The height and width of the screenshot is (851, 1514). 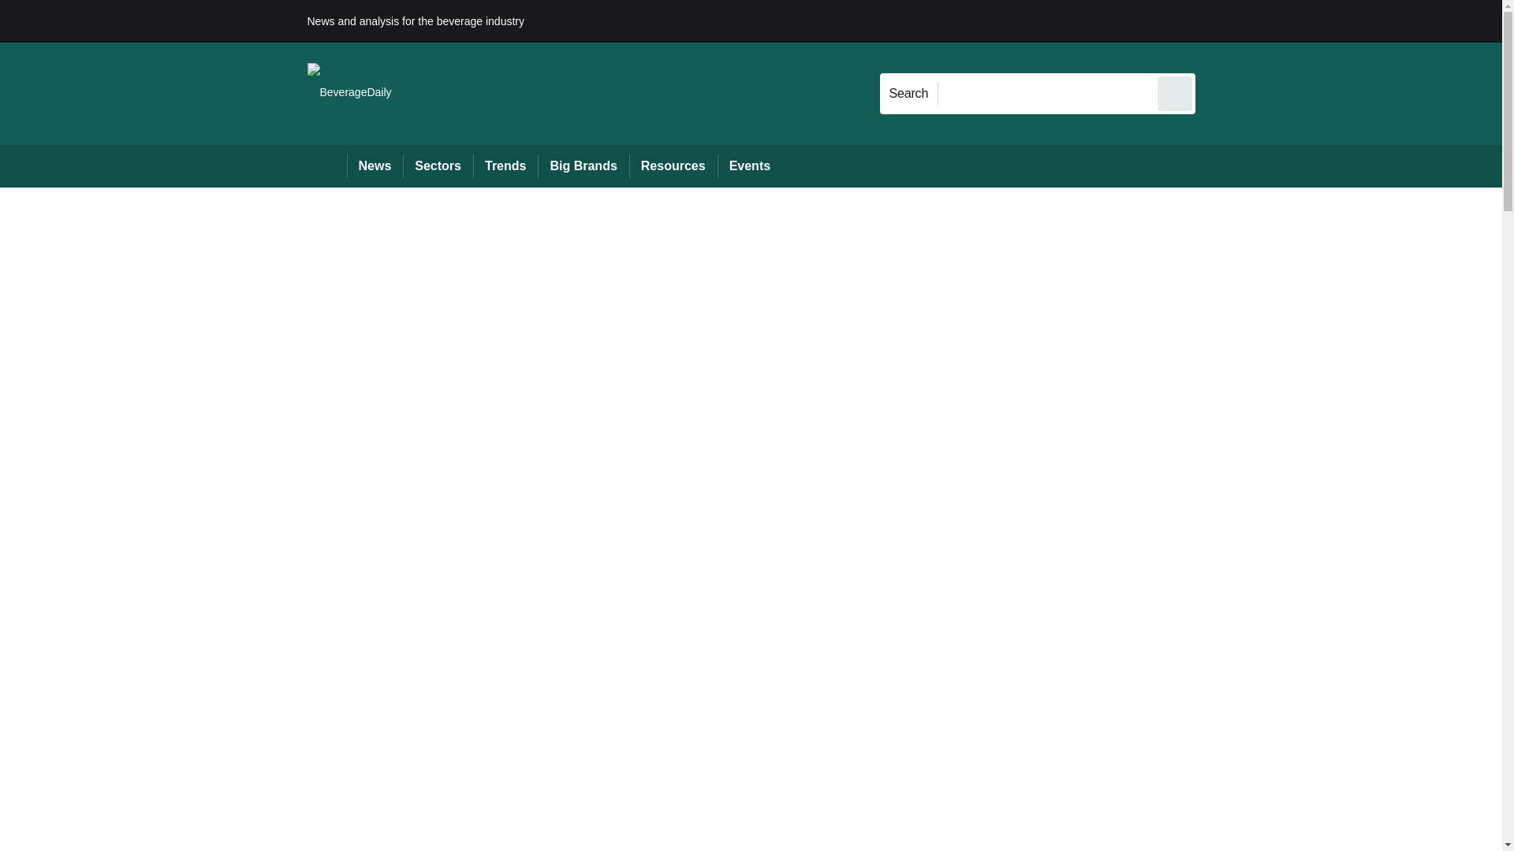 What do you see at coordinates (349, 93) in the screenshot?
I see `BeverageDaily` at bounding box center [349, 93].